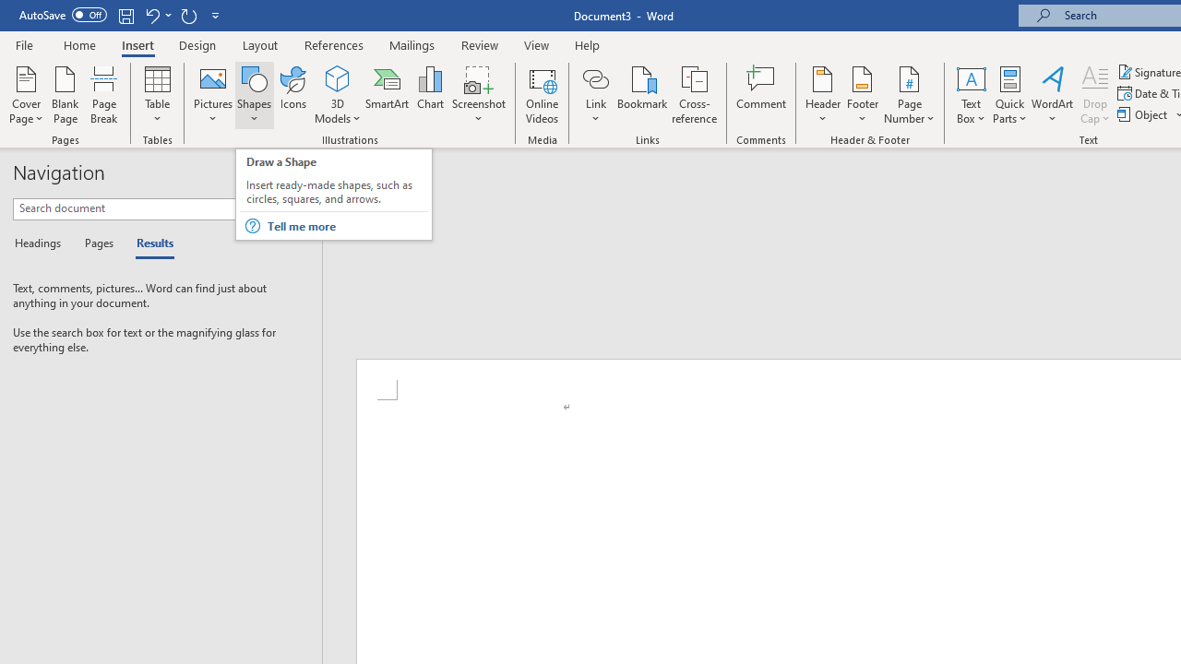 The width and height of the screenshot is (1181, 664). What do you see at coordinates (1095, 94) in the screenshot?
I see `Drop Cap` at bounding box center [1095, 94].